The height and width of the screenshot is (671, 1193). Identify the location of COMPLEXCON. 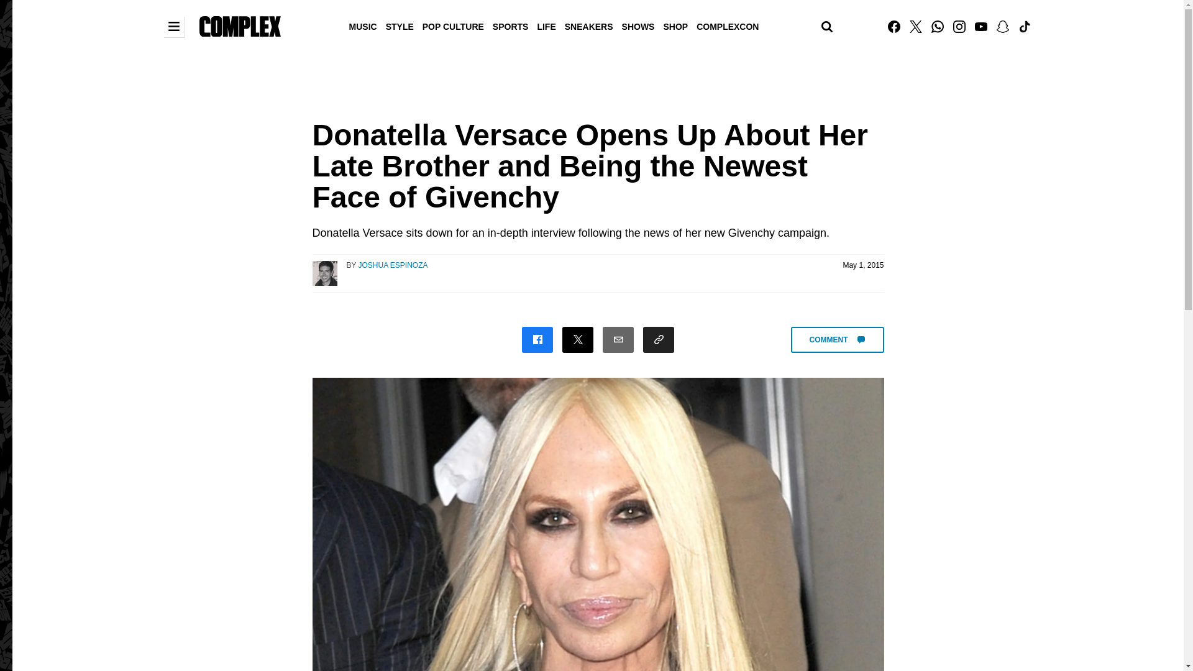
(727, 25).